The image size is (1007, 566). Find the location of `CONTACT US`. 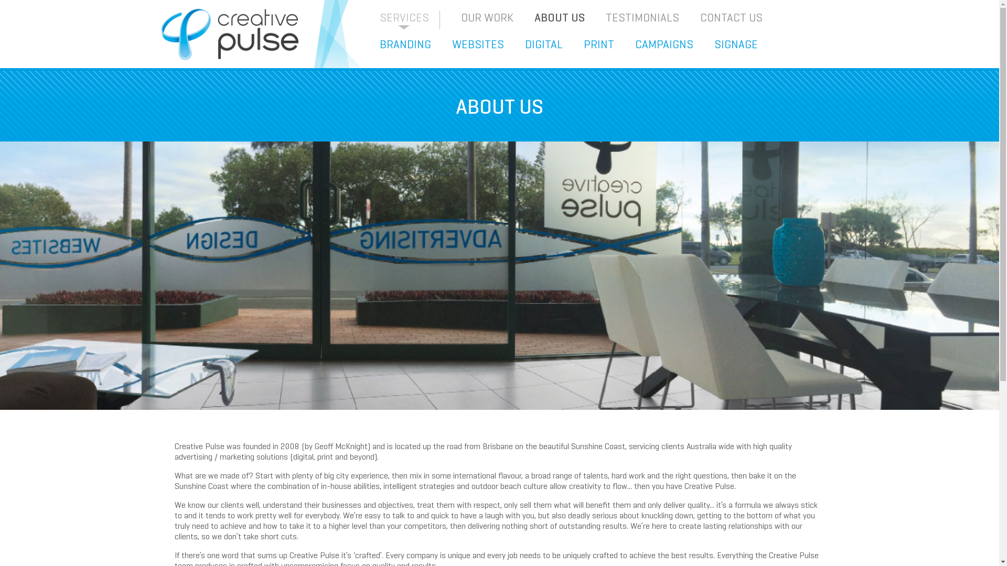

CONTACT US is located at coordinates (731, 18).